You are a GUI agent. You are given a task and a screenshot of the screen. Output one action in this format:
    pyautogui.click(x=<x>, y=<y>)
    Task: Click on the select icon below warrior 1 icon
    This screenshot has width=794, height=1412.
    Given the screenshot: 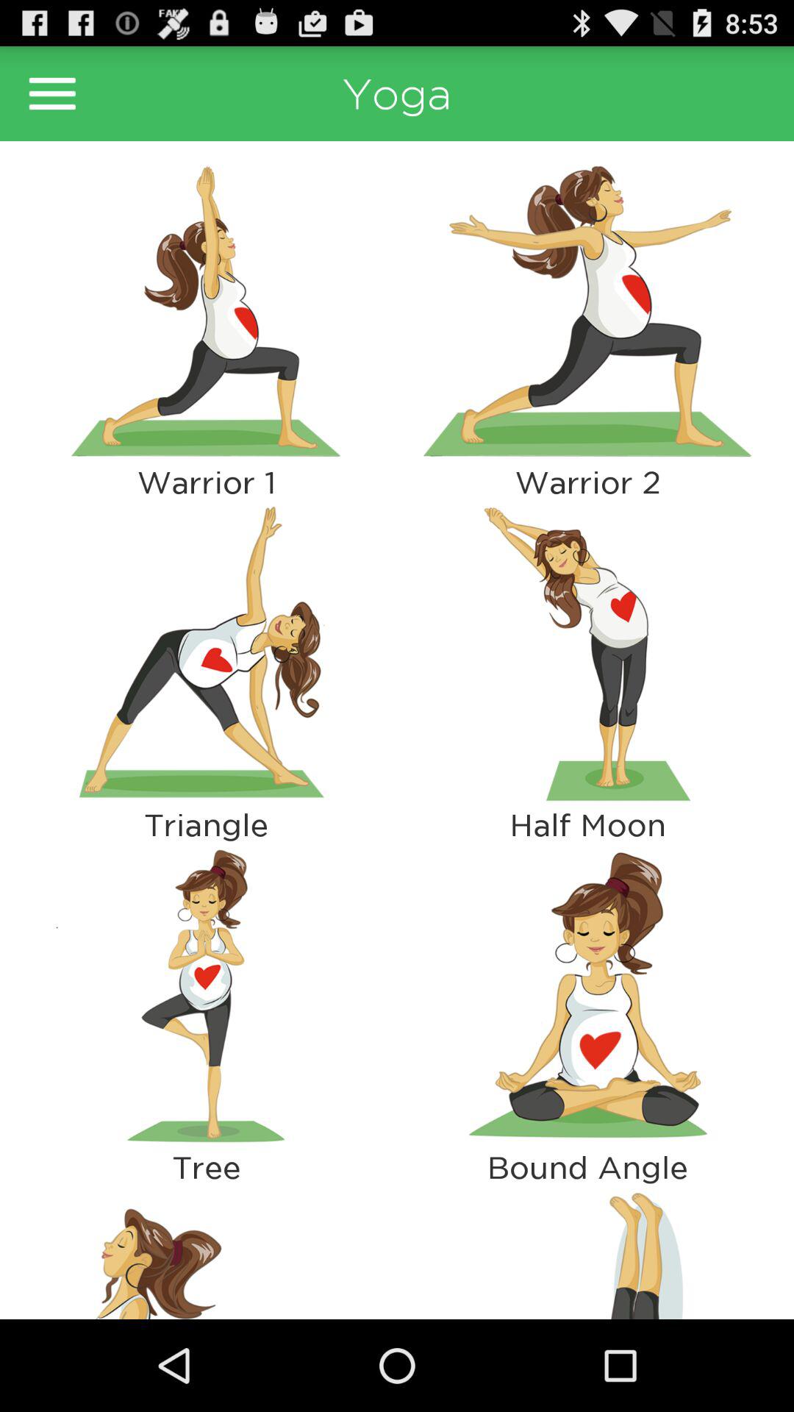 What is the action you would take?
    pyautogui.click(x=206, y=653)
    